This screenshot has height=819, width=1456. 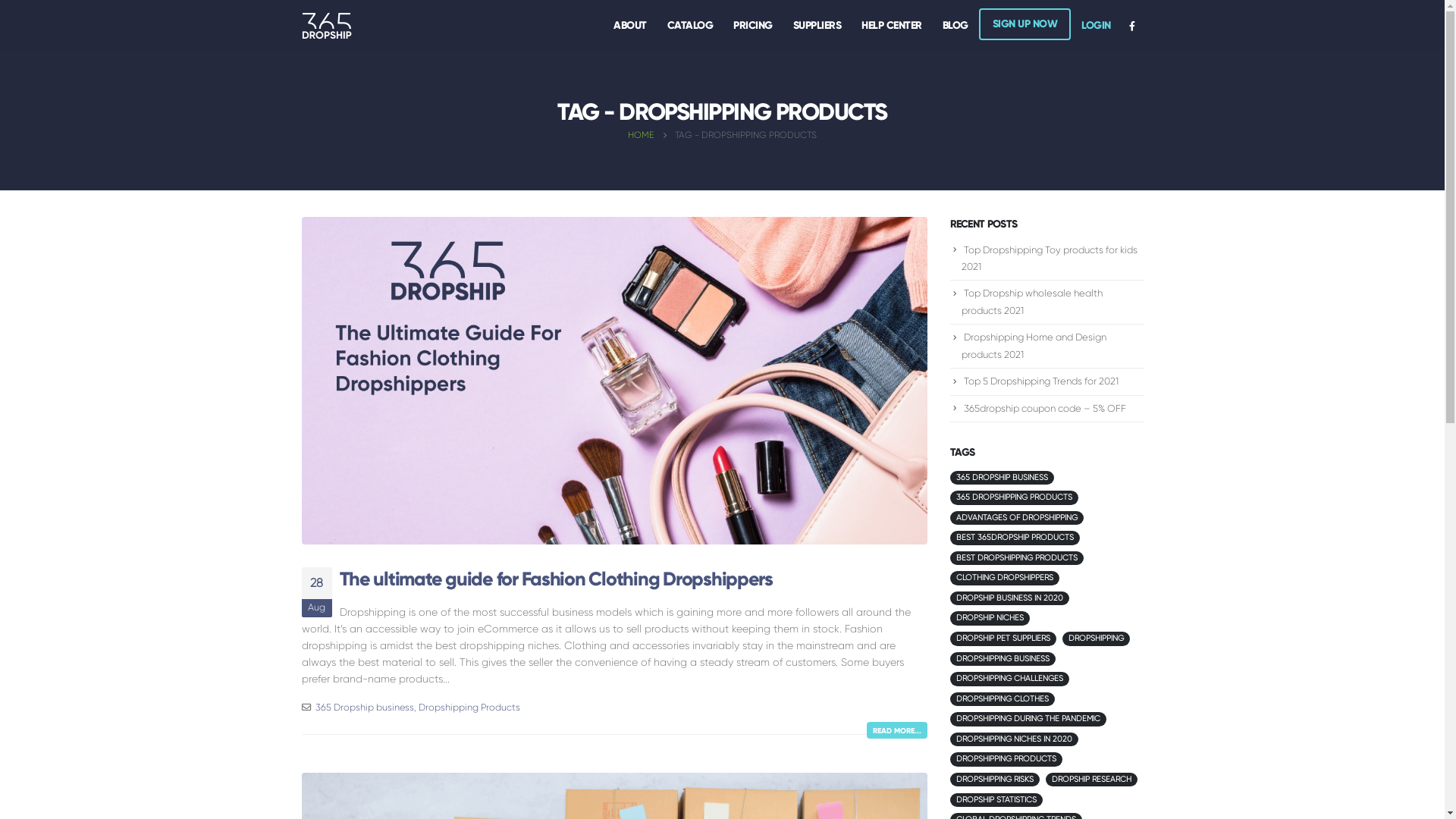 I want to click on BEST 365DROPSHIP PRODUCTS, so click(x=1015, y=538).